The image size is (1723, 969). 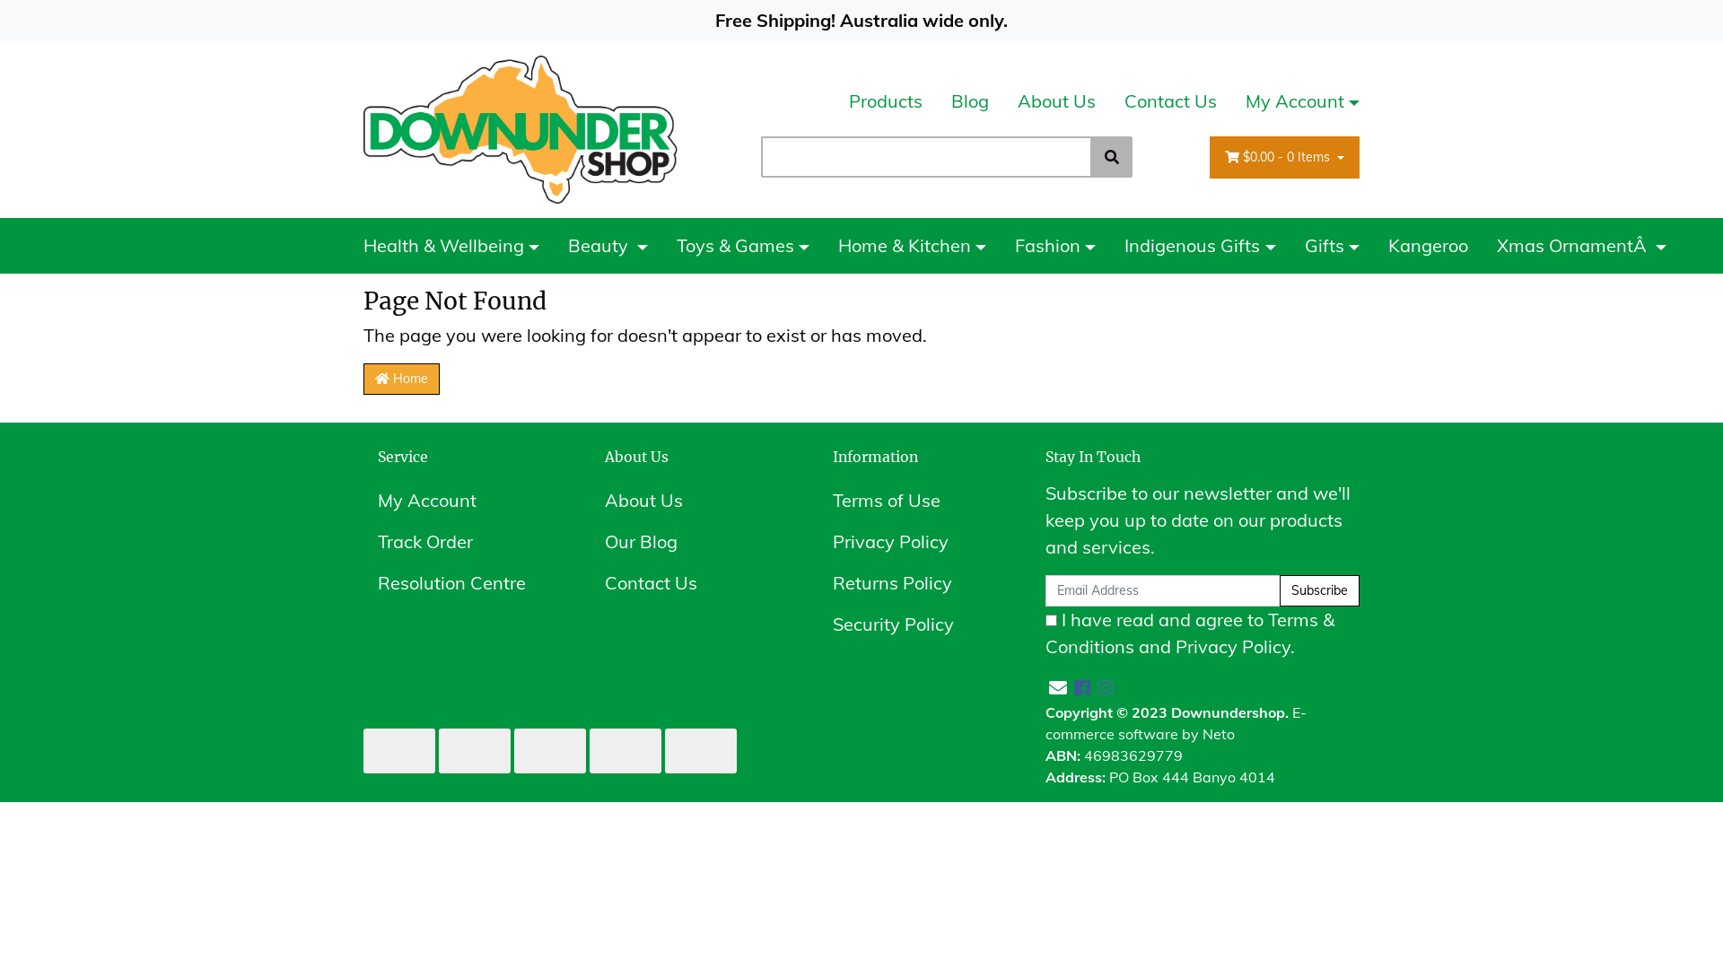 I want to click on Track Order, so click(x=463, y=542).